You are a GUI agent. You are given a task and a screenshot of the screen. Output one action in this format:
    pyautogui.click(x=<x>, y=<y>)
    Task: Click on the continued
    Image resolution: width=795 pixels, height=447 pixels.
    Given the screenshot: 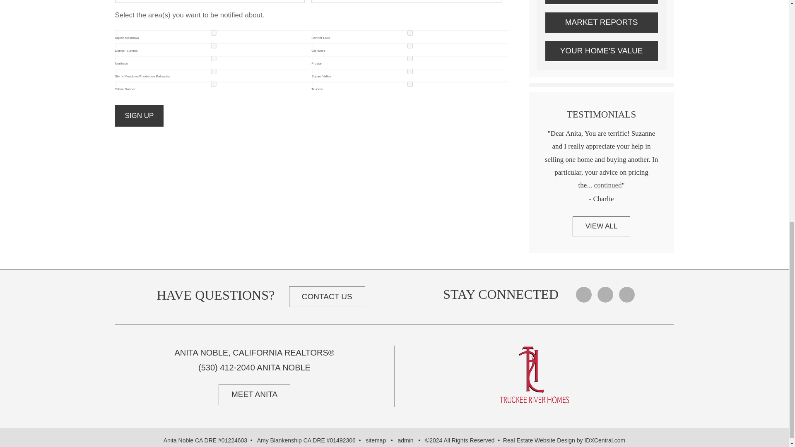 What is the action you would take?
    pyautogui.click(x=608, y=185)
    